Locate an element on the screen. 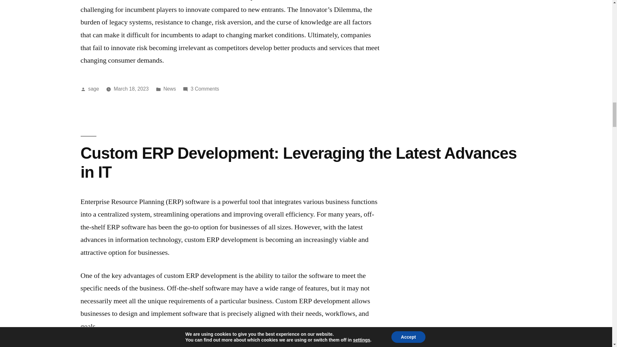  Custom ERP Development: Leveraging the Latest Advances in IT is located at coordinates (298, 163).